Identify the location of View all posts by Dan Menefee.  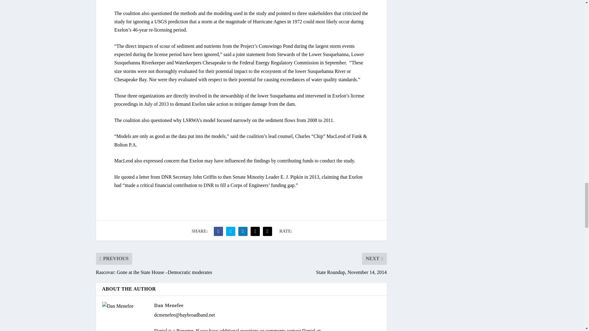
(168, 305).